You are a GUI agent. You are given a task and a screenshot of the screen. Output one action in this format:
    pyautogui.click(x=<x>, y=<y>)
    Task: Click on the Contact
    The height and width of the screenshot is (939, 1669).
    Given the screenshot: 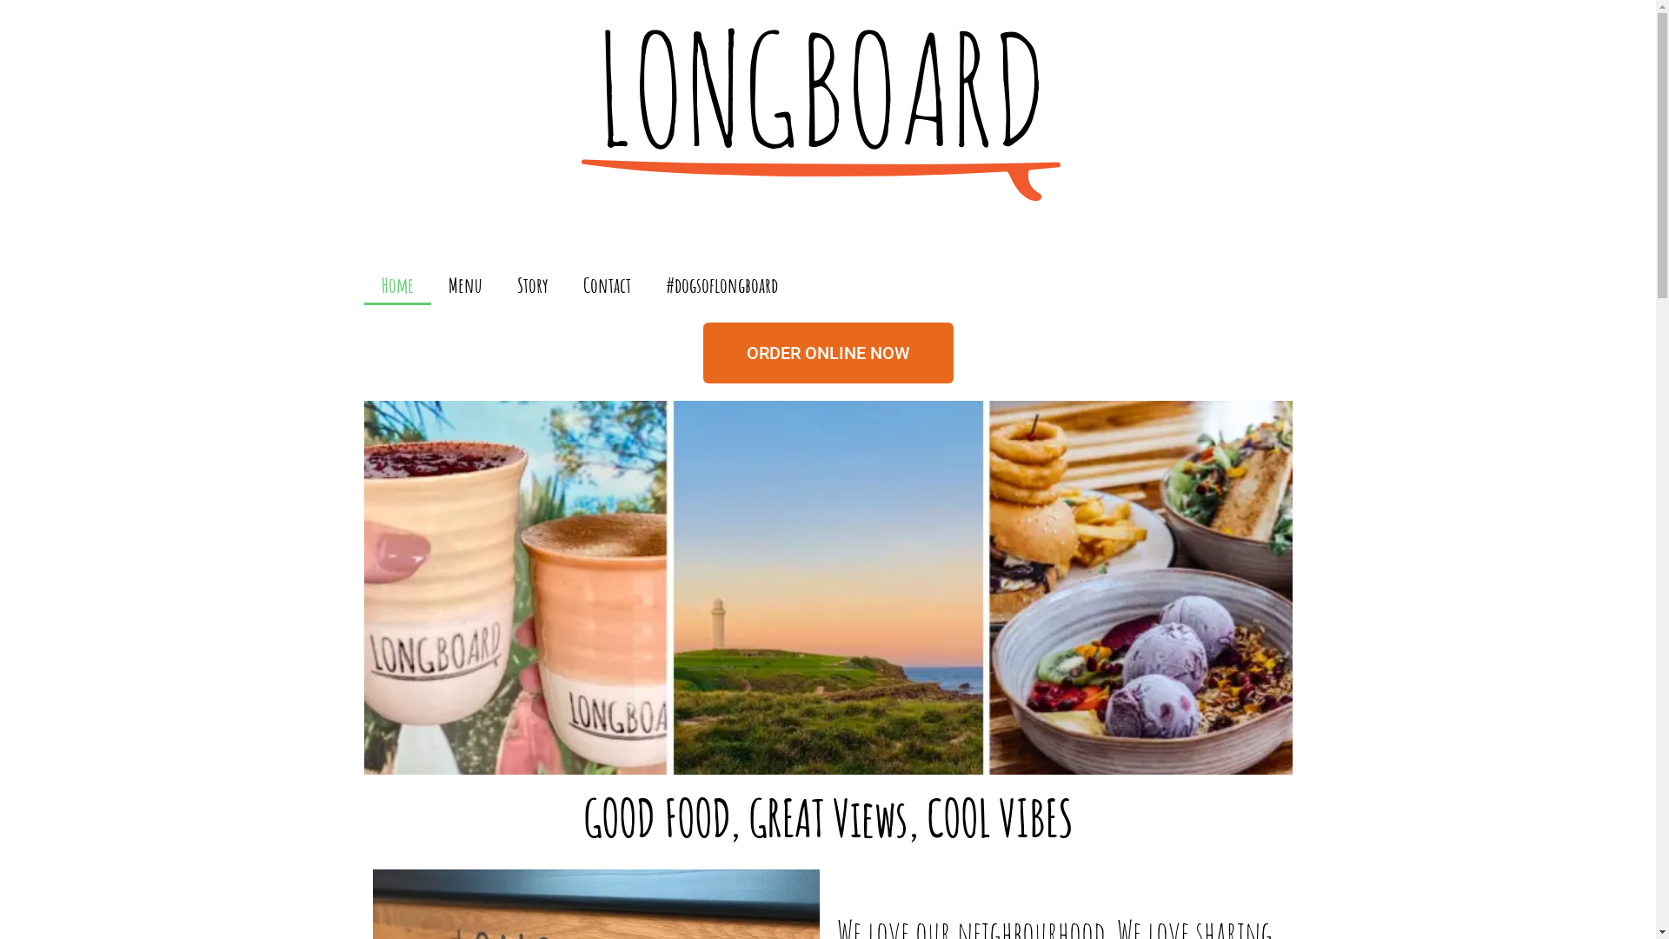 What is the action you would take?
    pyautogui.click(x=607, y=285)
    